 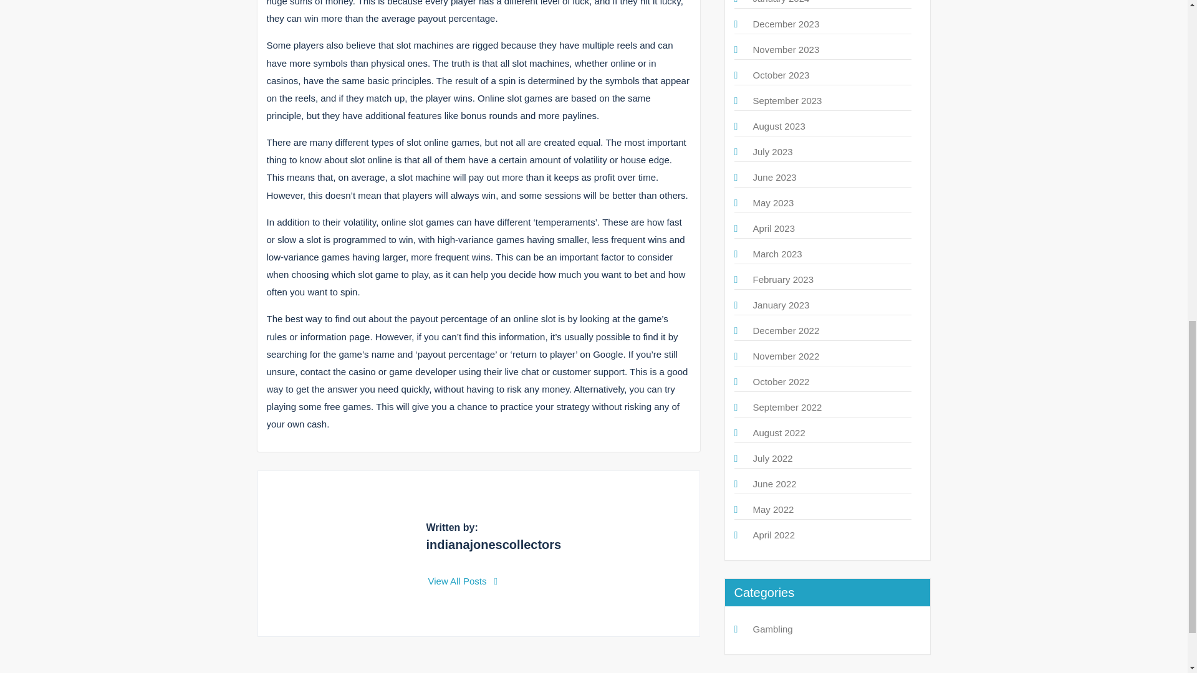 I want to click on May 2022, so click(x=773, y=509).